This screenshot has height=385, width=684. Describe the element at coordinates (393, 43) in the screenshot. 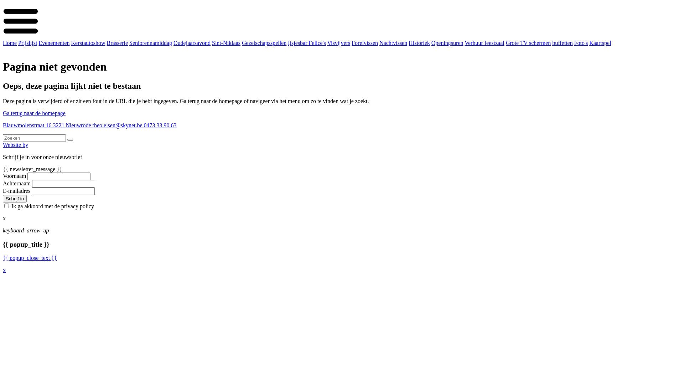

I see `Nachtvissen` at that location.